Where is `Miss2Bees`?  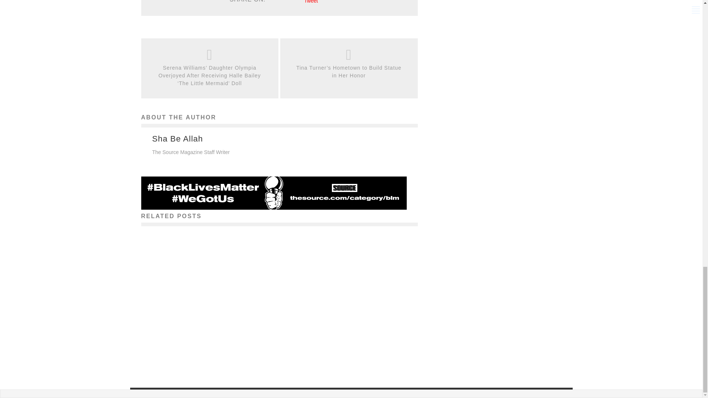
Miss2Bees is located at coordinates (187, 355).